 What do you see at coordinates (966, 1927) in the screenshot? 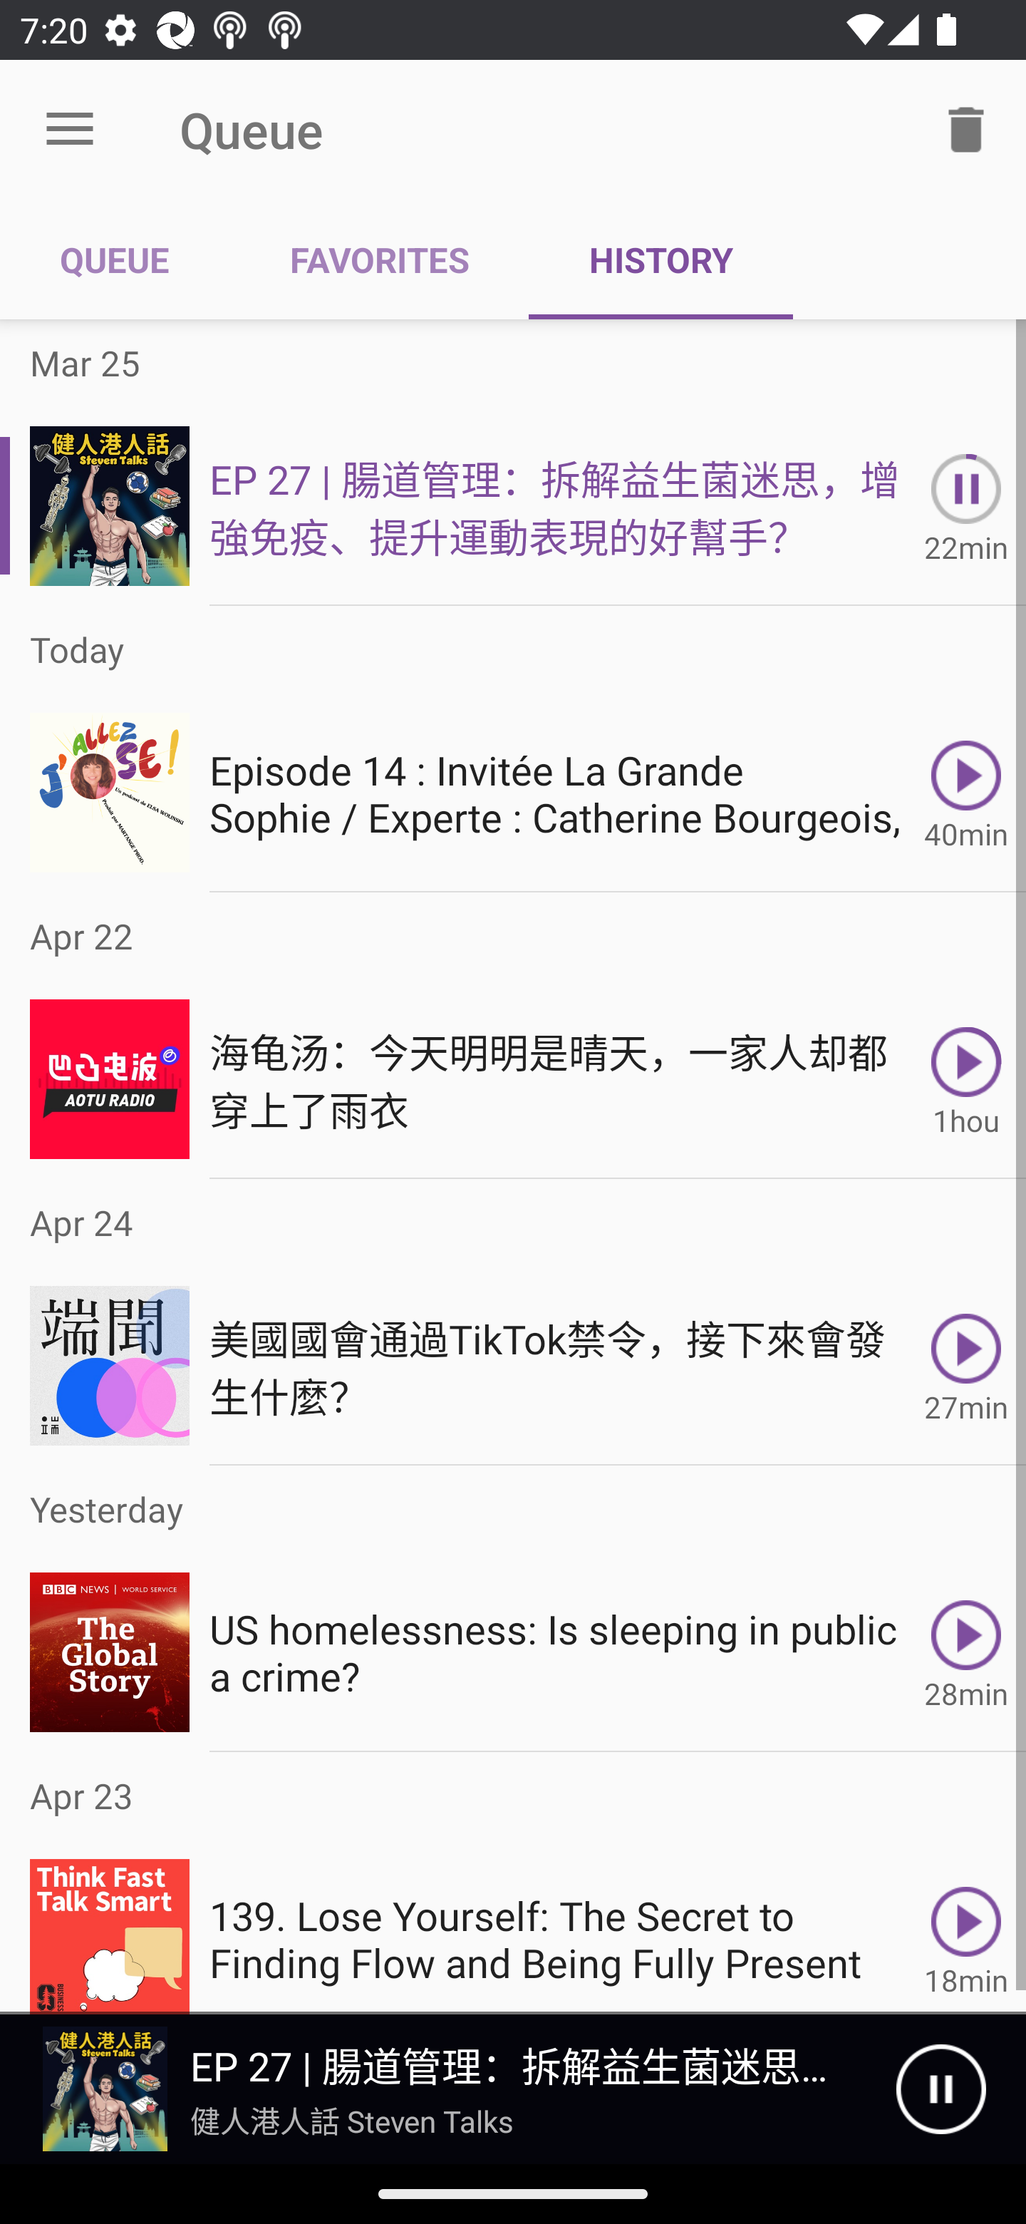
I see `Play 18min` at bounding box center [966, 1927].